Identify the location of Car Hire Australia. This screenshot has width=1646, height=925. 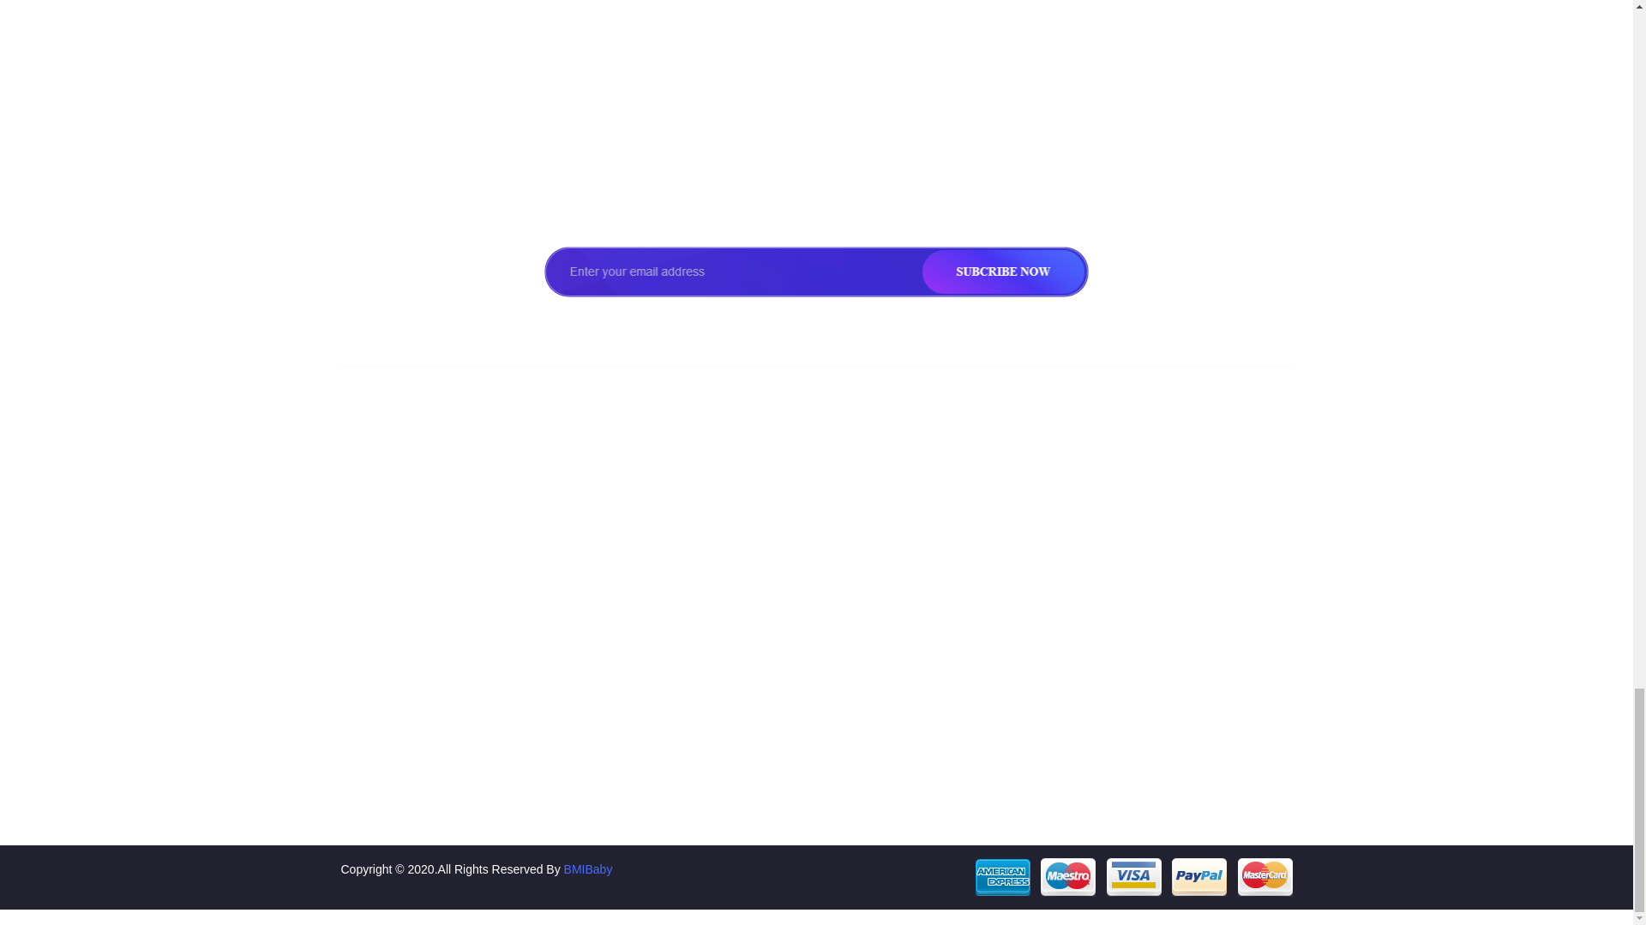
(943, 560).